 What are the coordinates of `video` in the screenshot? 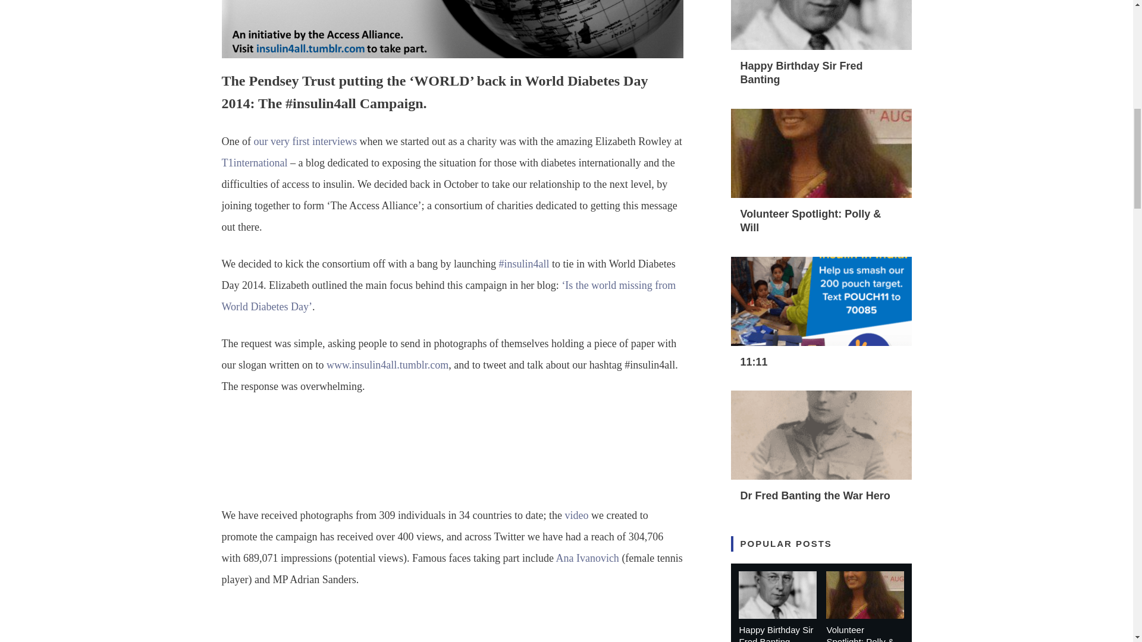 It's located at (576, 515).